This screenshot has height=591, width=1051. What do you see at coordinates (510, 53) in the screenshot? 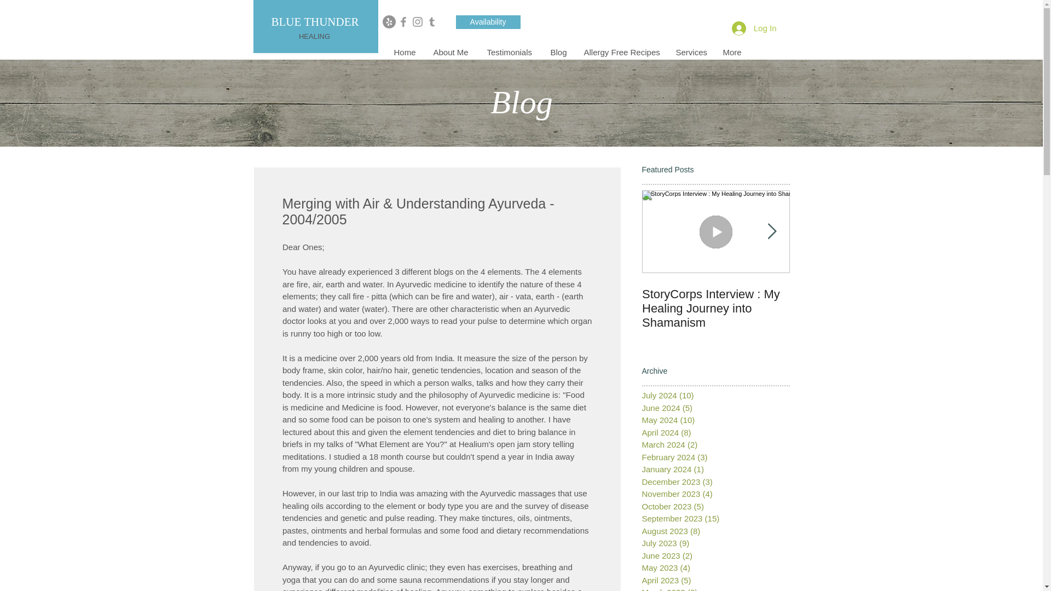
I see `Testimonials` at bounding box center [510, 53].